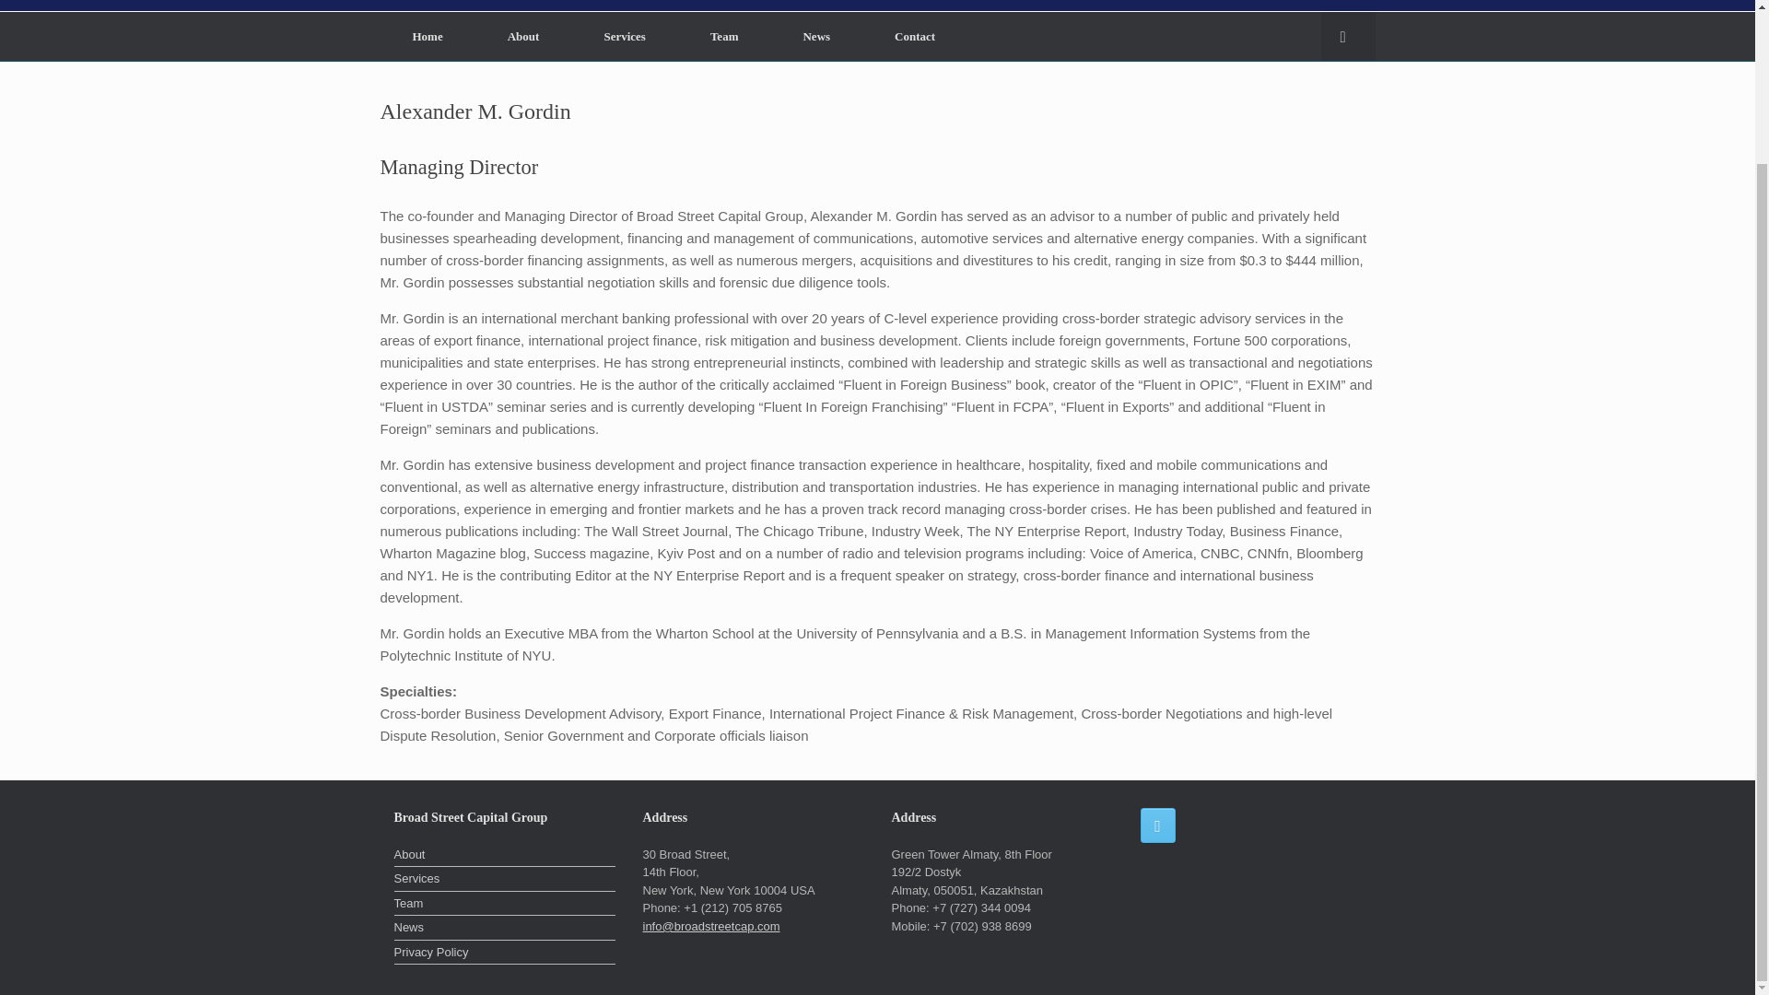 The height and width of the screenshot is (995, 1769). Describe the element at coordinates (1158, 825) in the screenshot. I see `Broad Street Capital Group Twitter` at that location.